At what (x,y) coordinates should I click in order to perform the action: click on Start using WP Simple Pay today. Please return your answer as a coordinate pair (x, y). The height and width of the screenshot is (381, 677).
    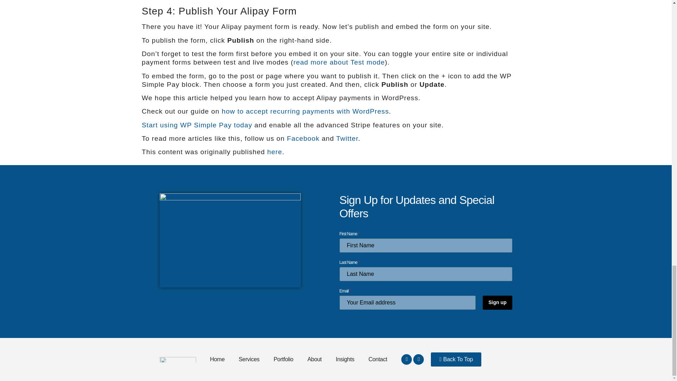
    Looking at the image, I should click on (197, 125).